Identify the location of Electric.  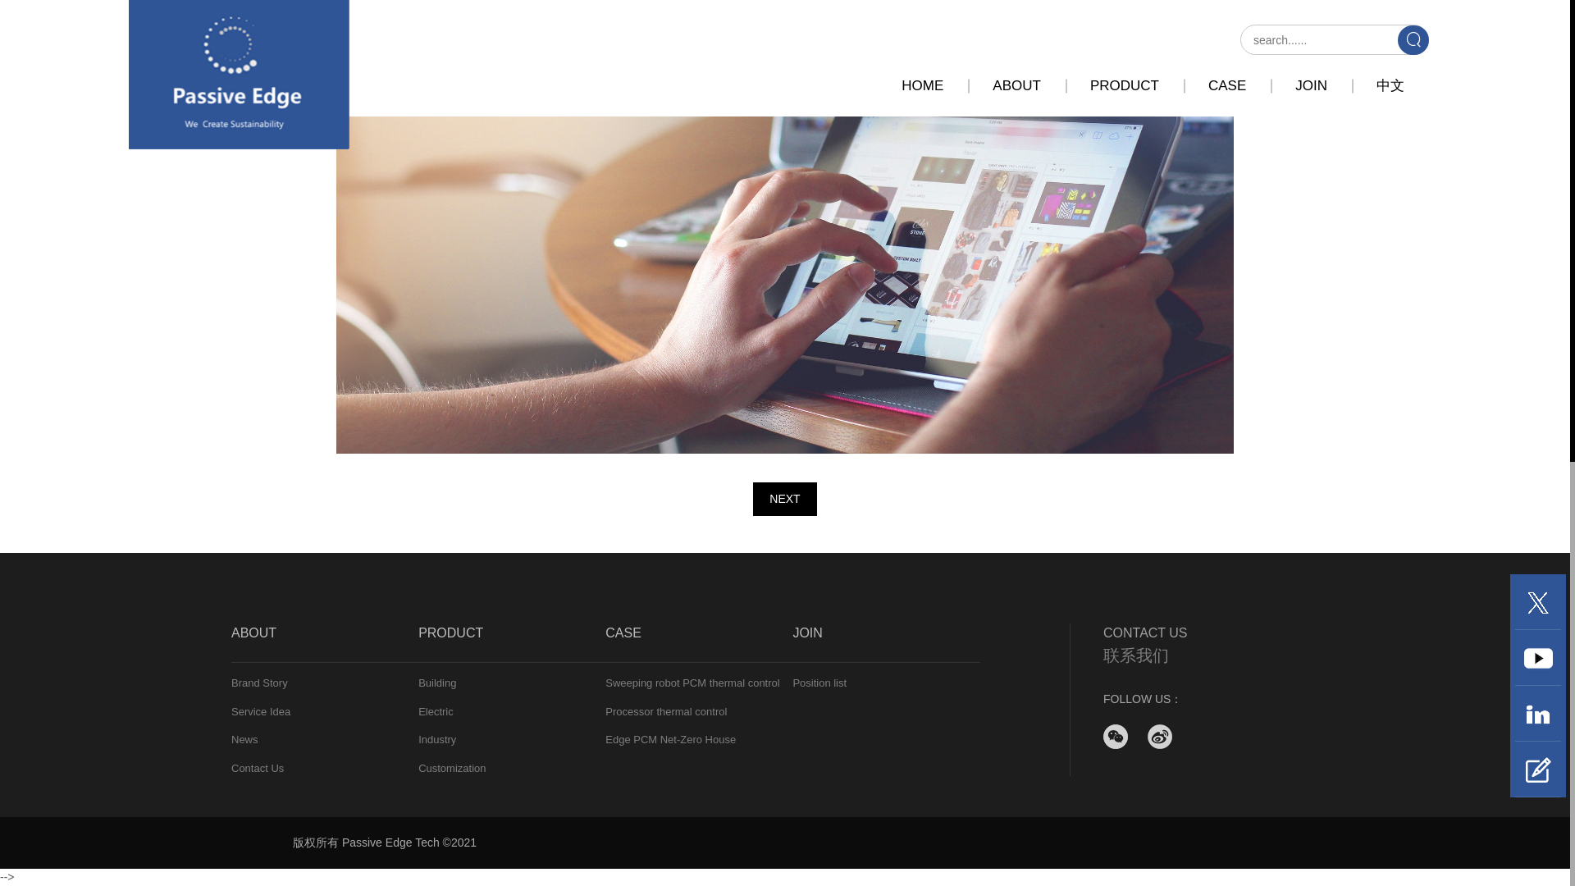
(512, 712).